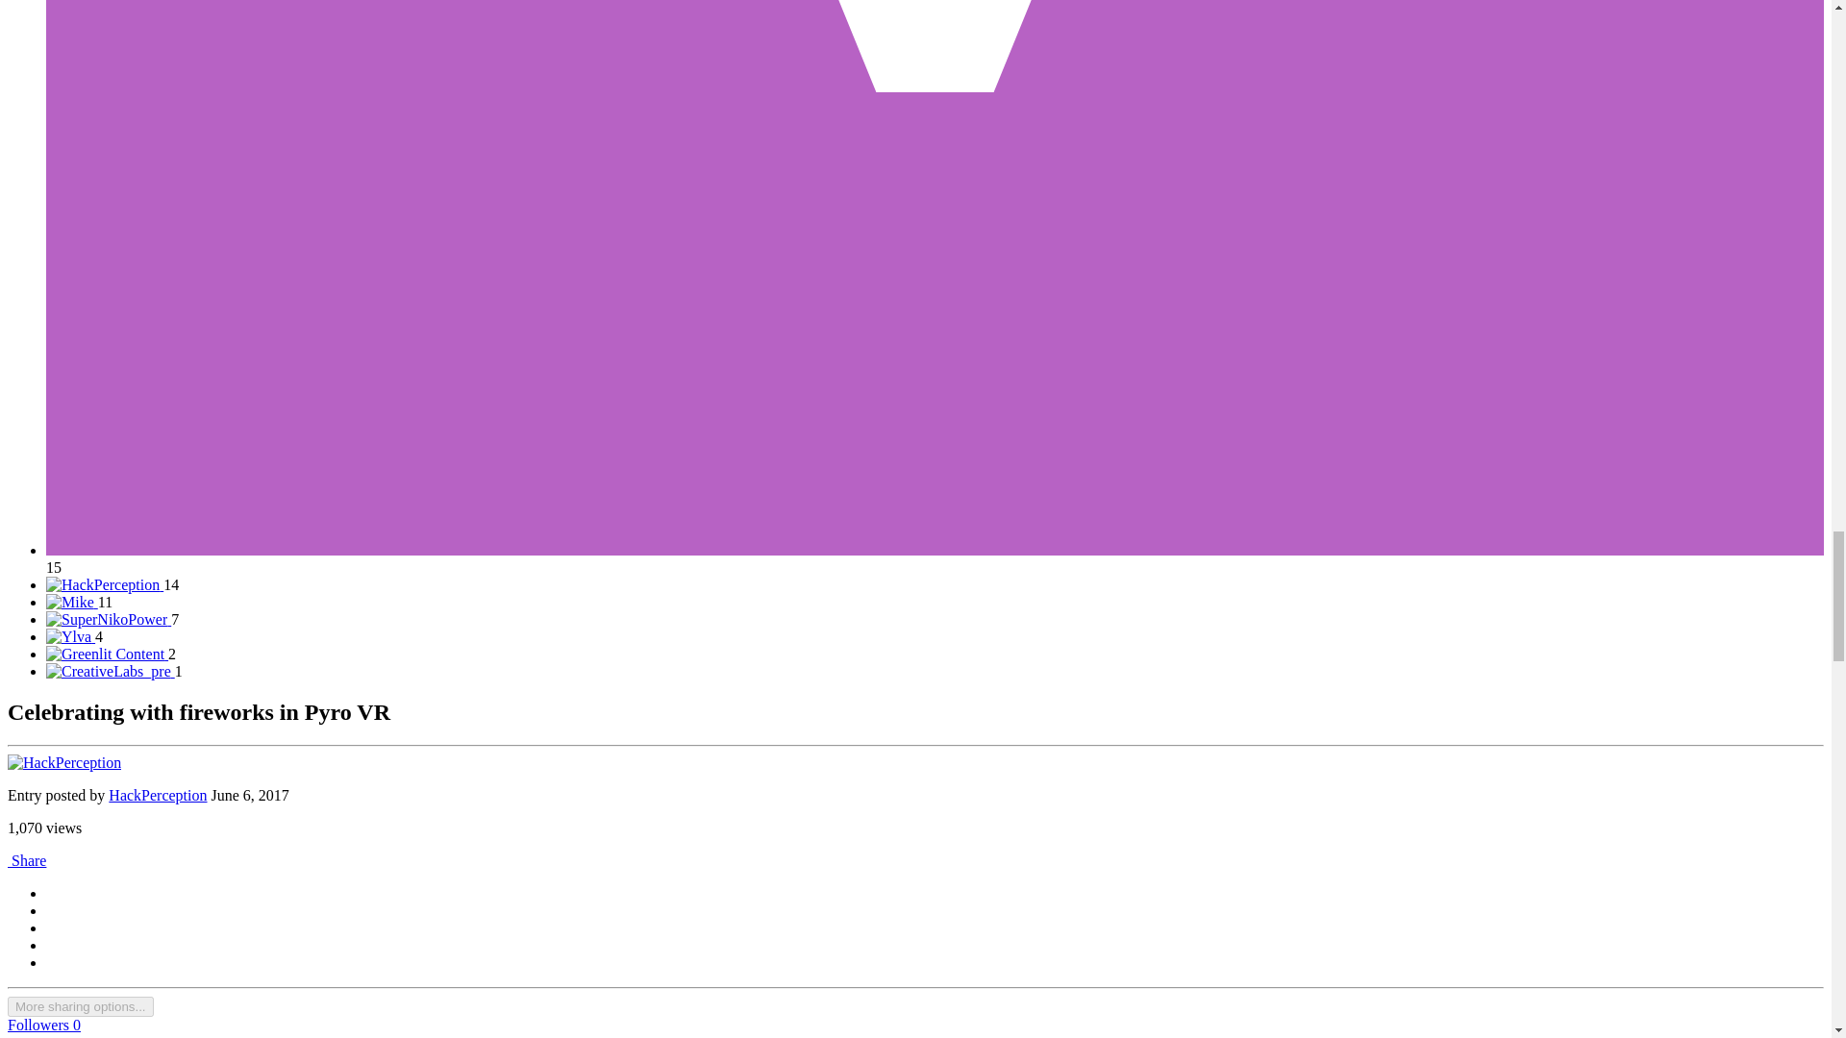 This screenshot has height=1038, width=1846. I want to click on Go to Ylva's profile, so click(71, 636).